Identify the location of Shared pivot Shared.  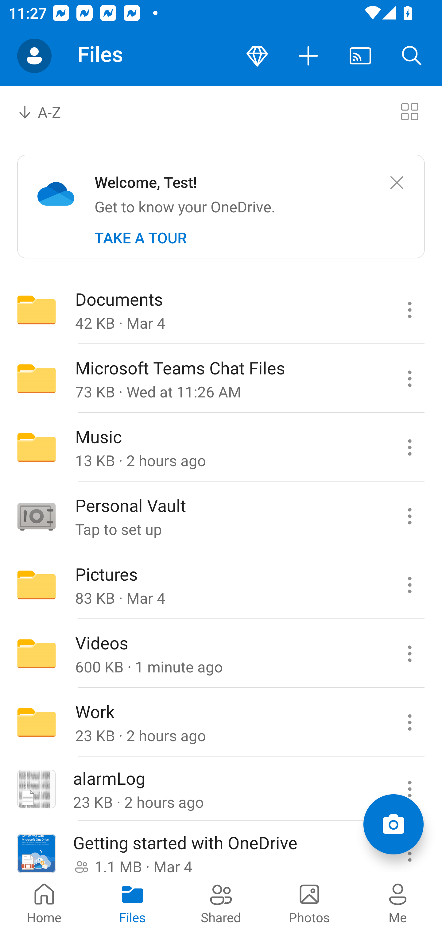
(221, 903).